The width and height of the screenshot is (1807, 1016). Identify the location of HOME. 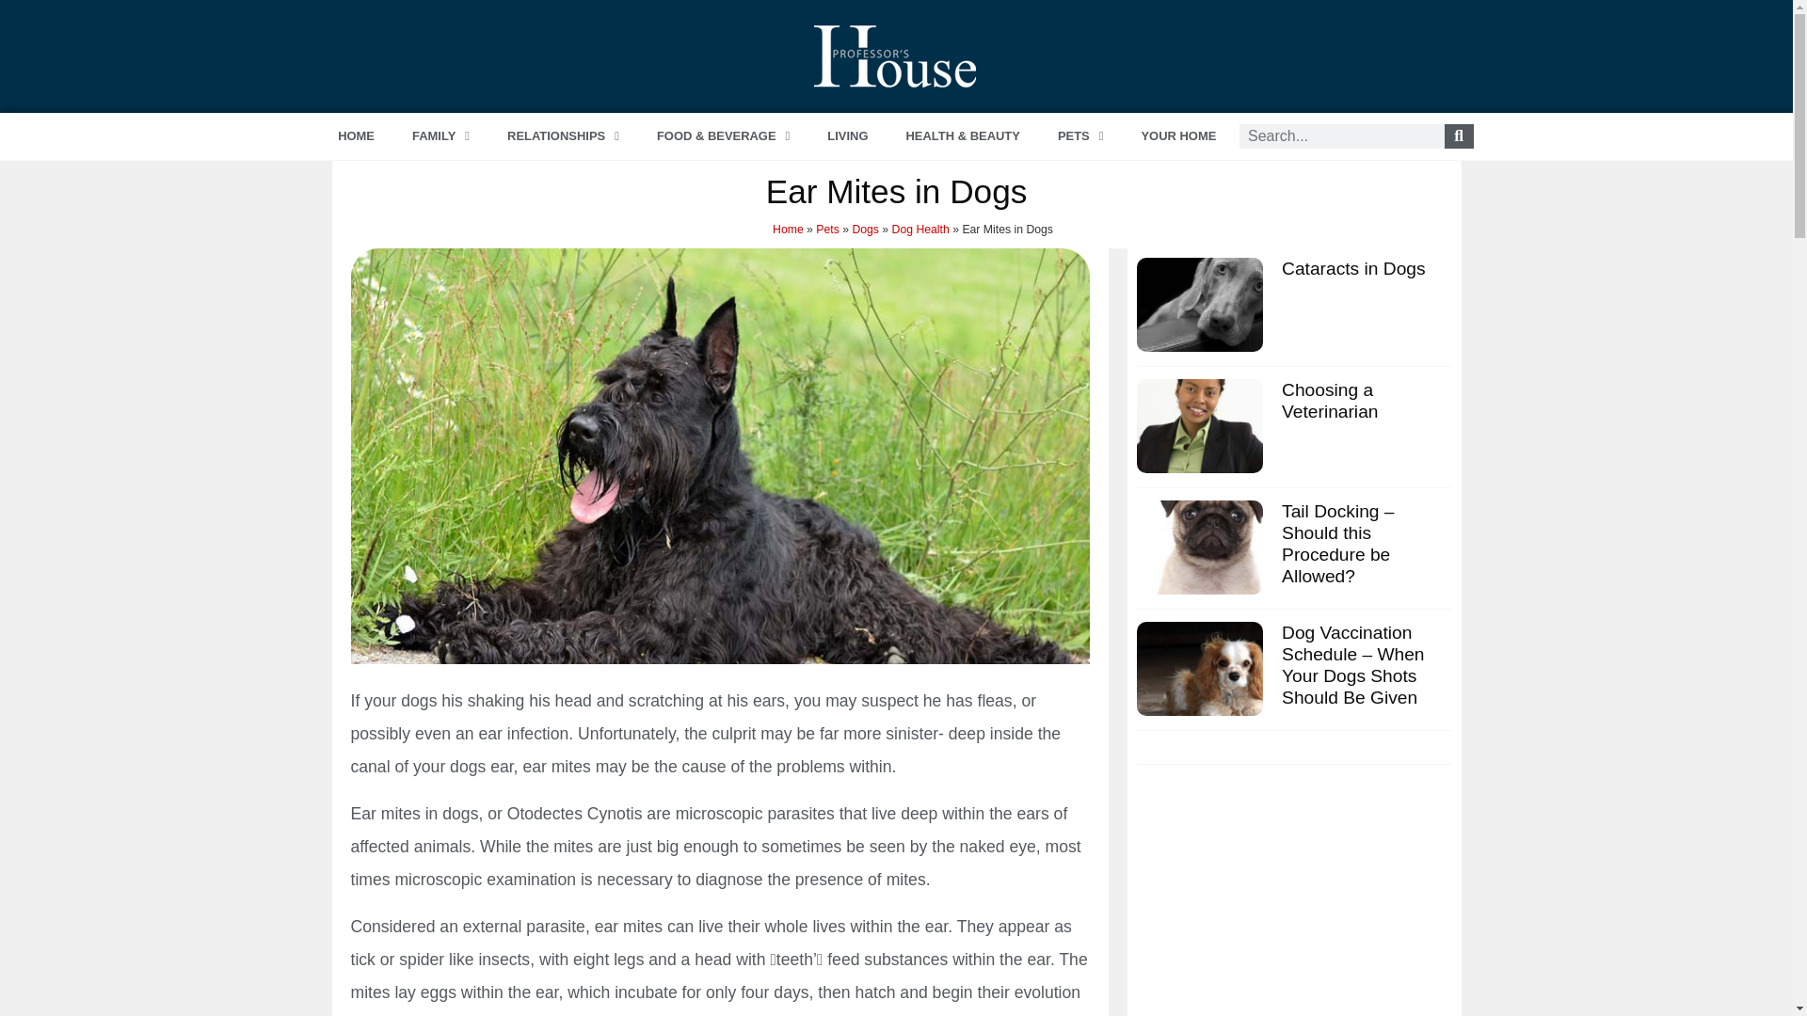
(356, 135).